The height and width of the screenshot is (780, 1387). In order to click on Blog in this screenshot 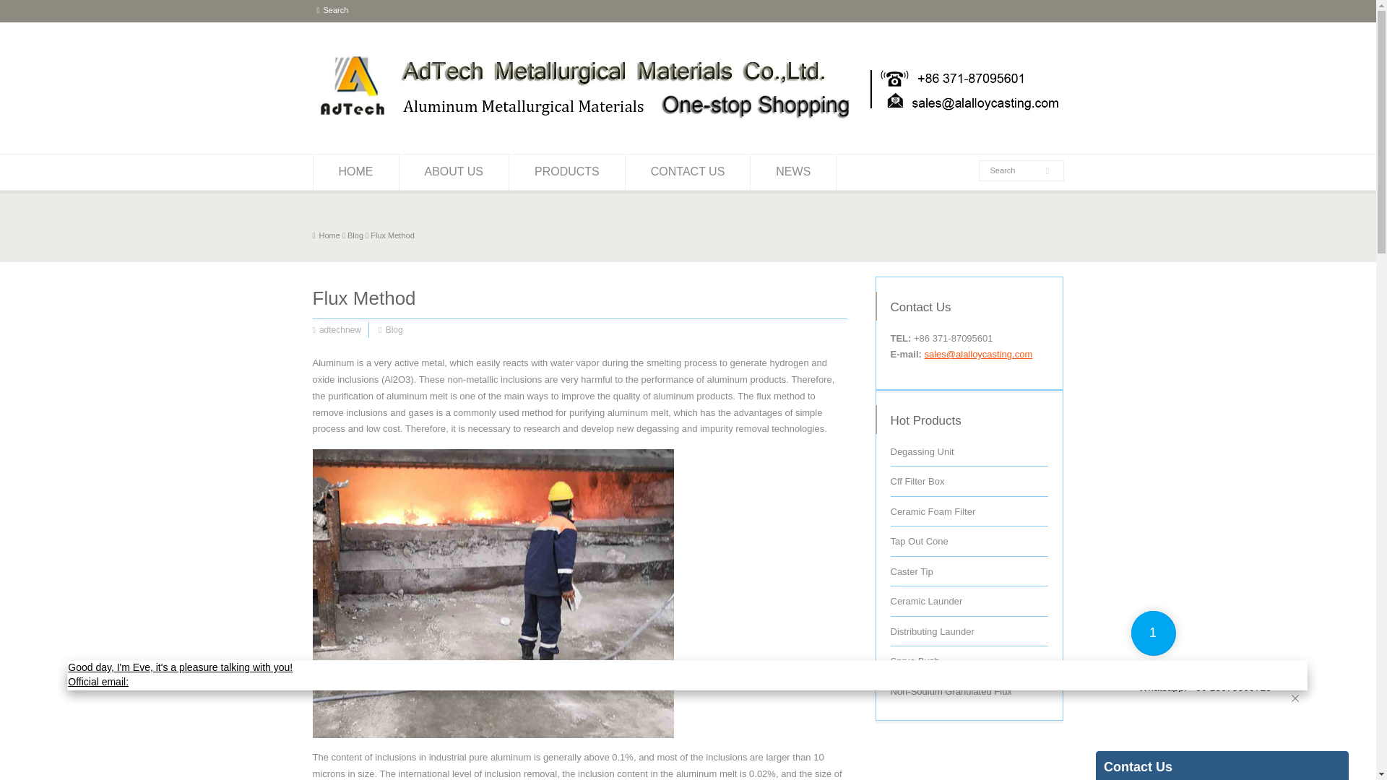, I will do `click(394, 330)`.